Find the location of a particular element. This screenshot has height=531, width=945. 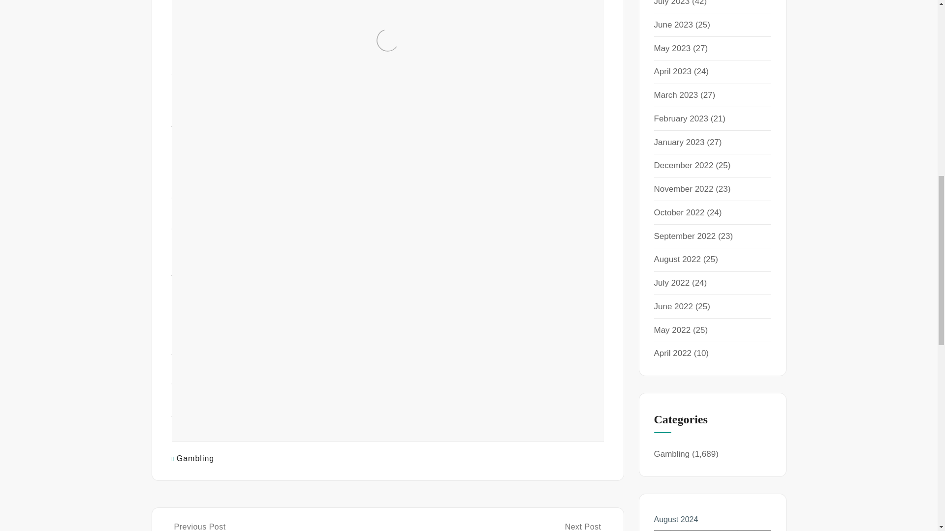

December 2022 is located at coordinates (683, 165).